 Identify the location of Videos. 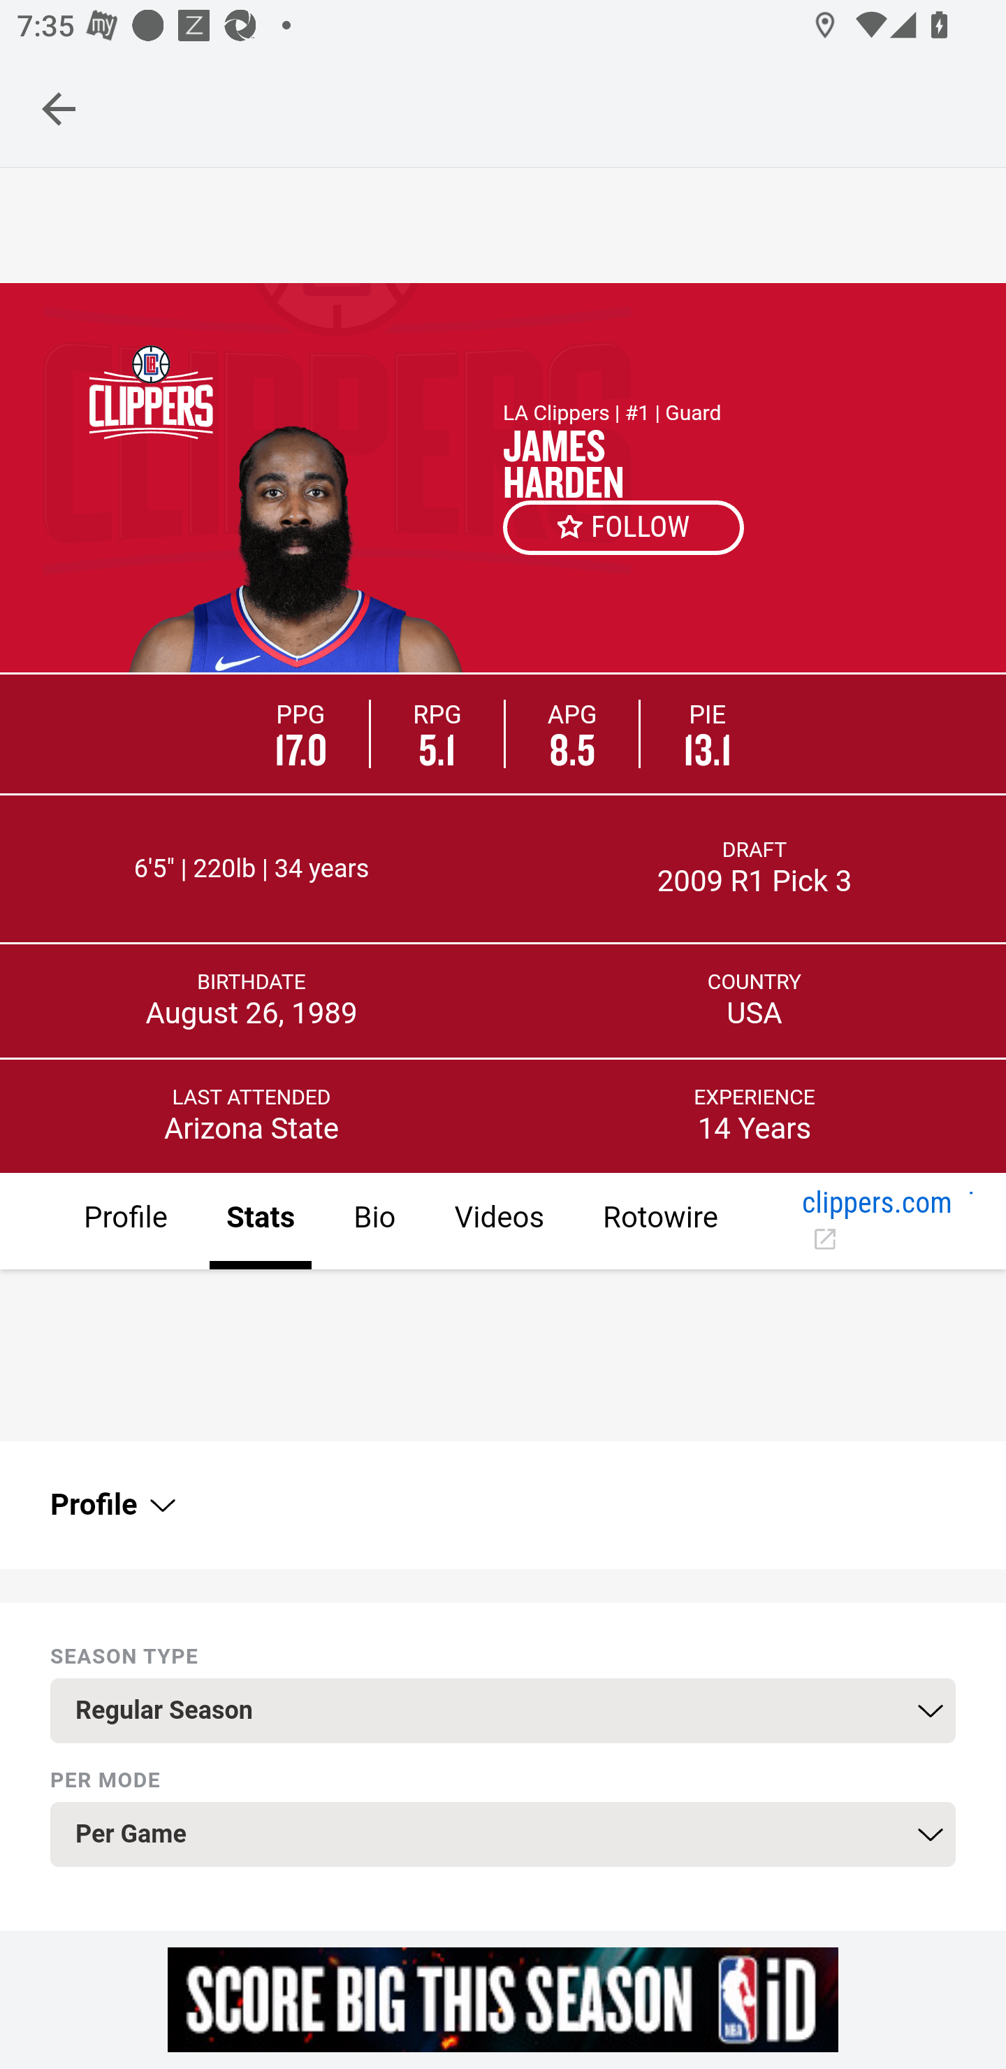
(498, 1223).